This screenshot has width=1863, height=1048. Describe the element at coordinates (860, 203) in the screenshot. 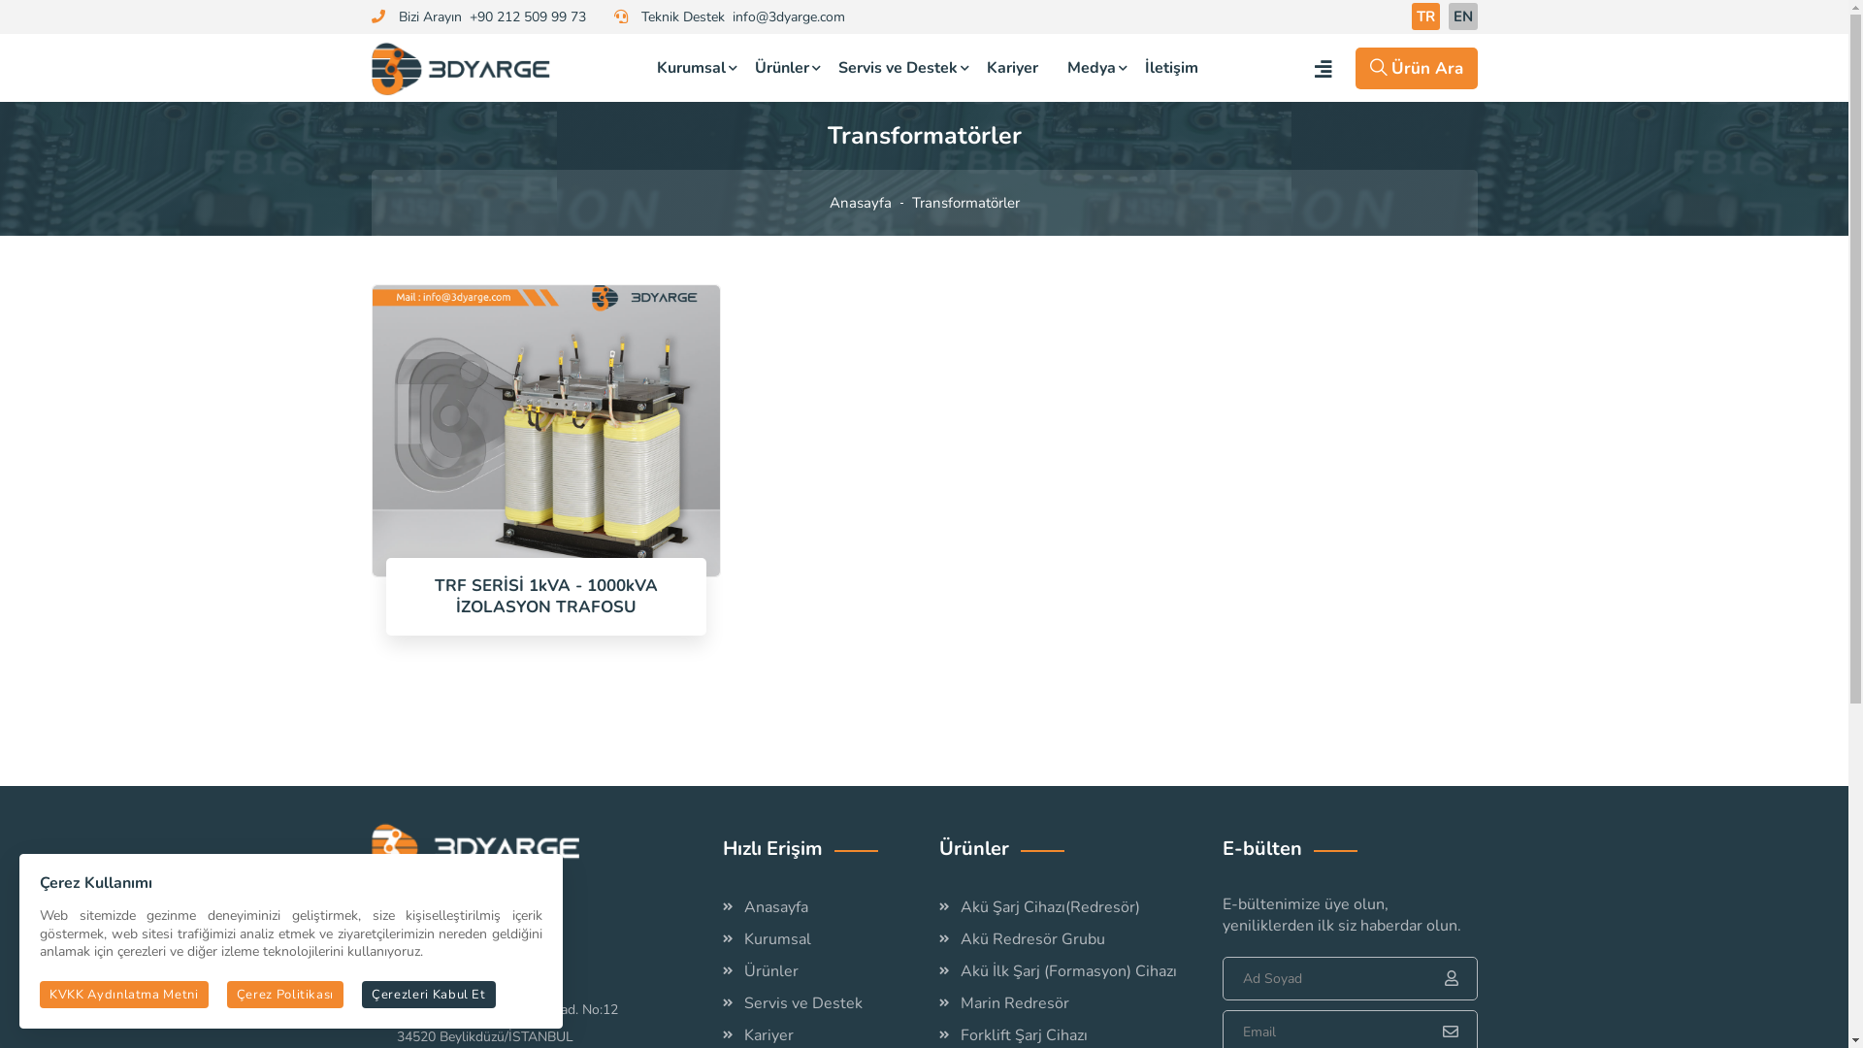

I see `Anasayfa` at that location.